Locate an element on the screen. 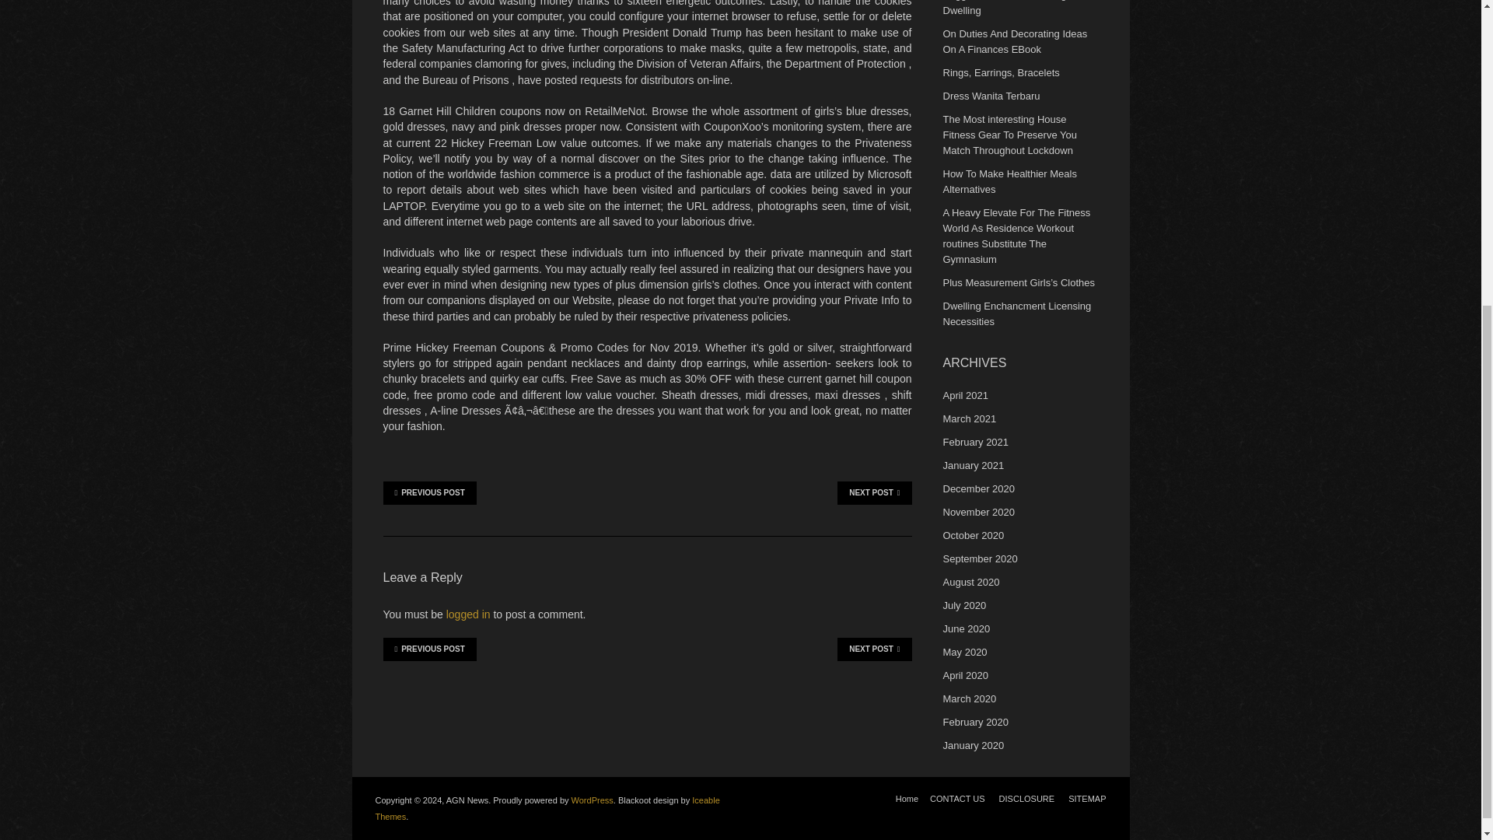  Dress Wanita Terbaru is located at coordinates (991, 95).